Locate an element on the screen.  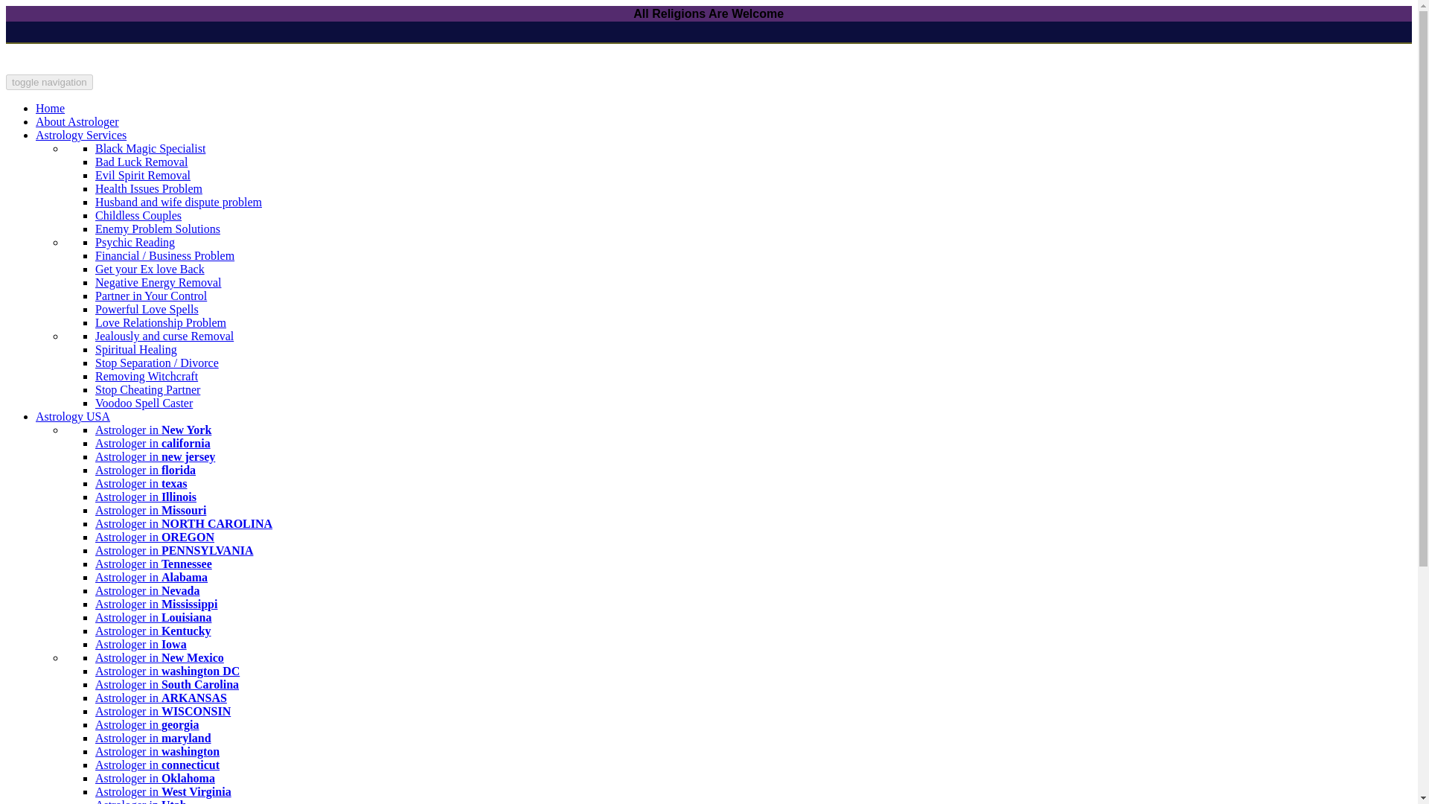
Evil Spirit Removal is located at coordinates (143, 175).